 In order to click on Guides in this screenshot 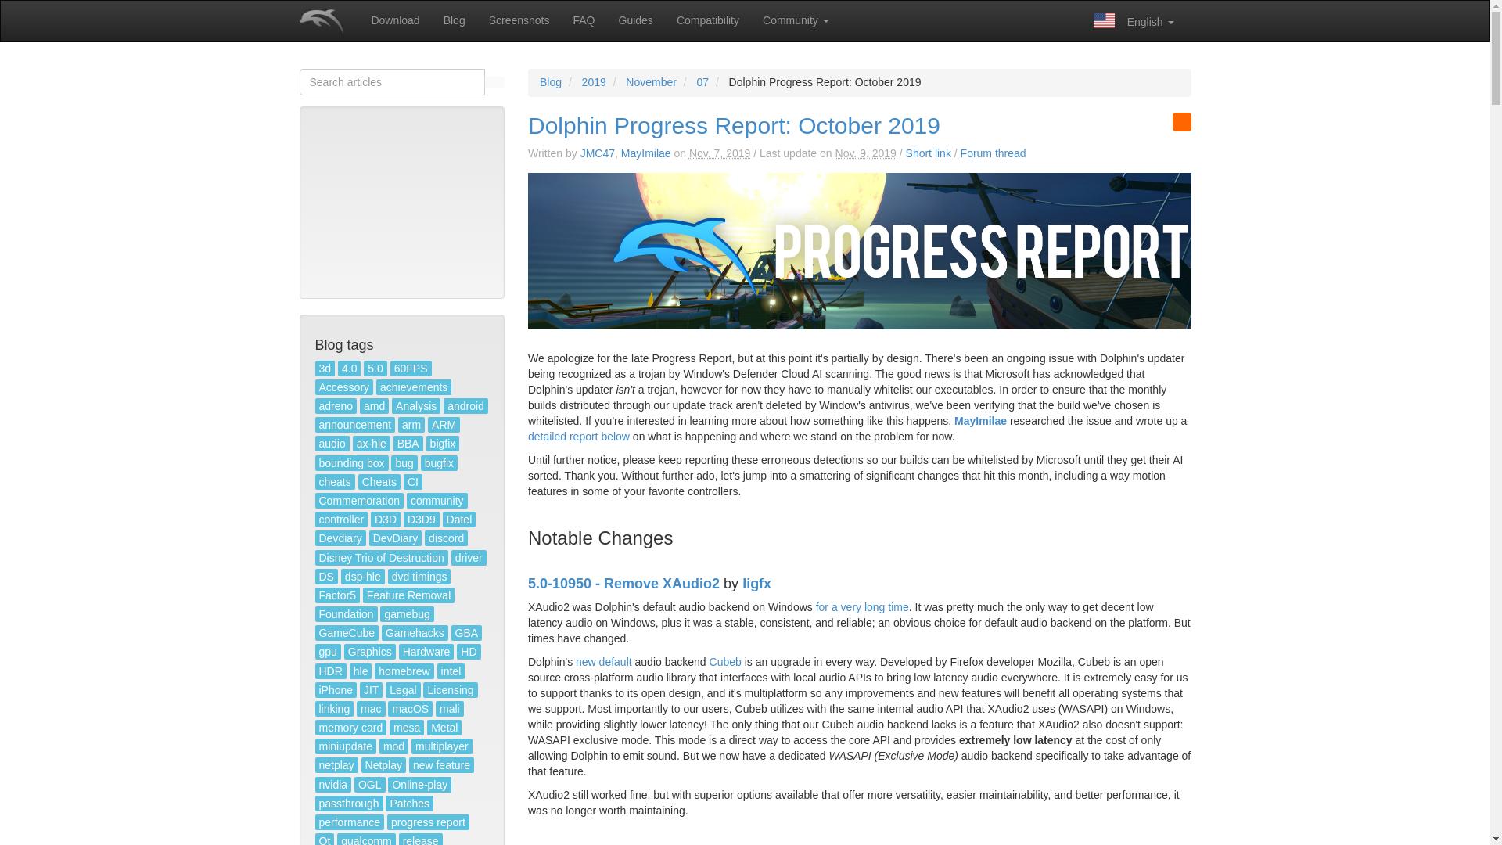, I will do `click(635, 20)`.